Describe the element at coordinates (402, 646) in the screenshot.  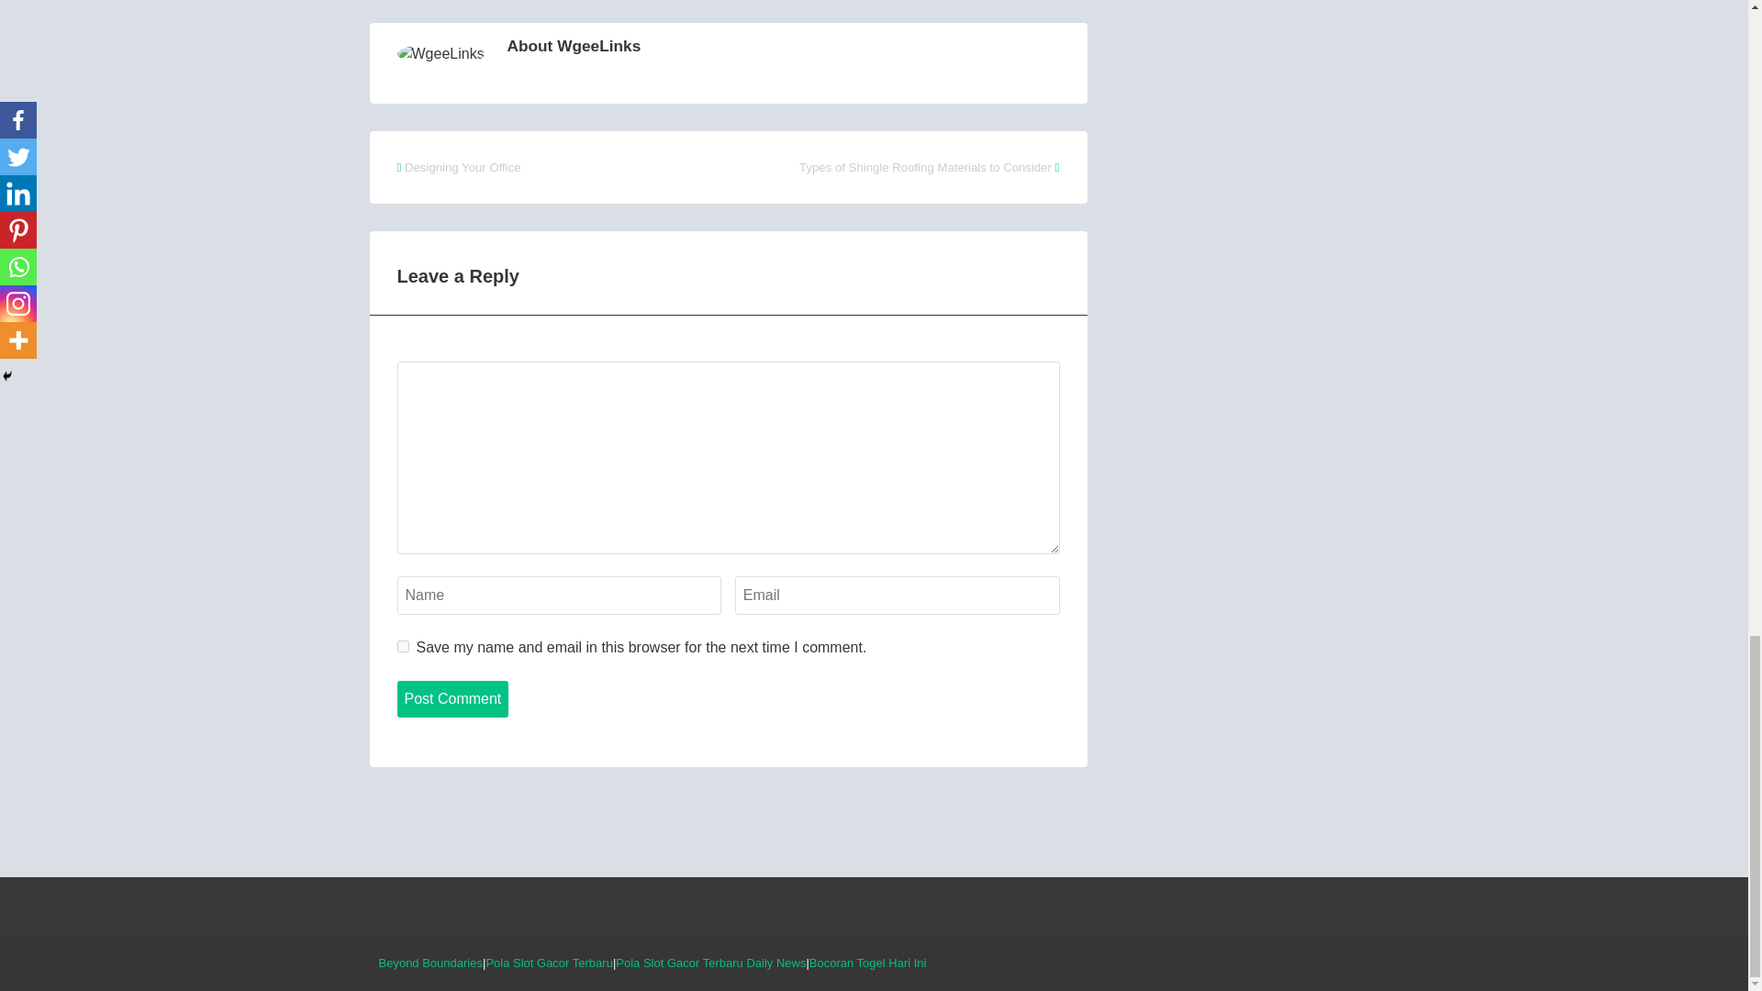
I see `yes` at that location.